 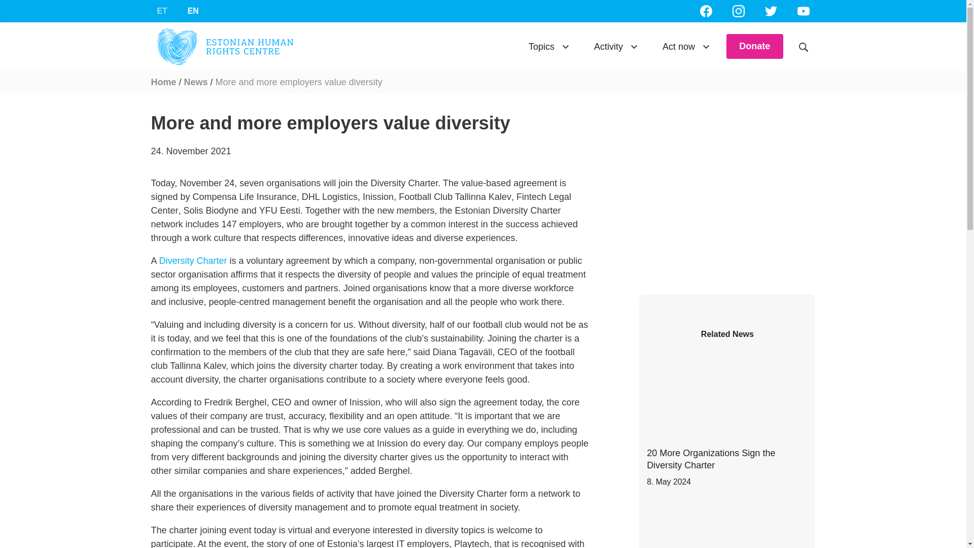 What do you see at coordinates (726, 418) in the screenshot?
I see `EN` at bounding box center [726, 418].